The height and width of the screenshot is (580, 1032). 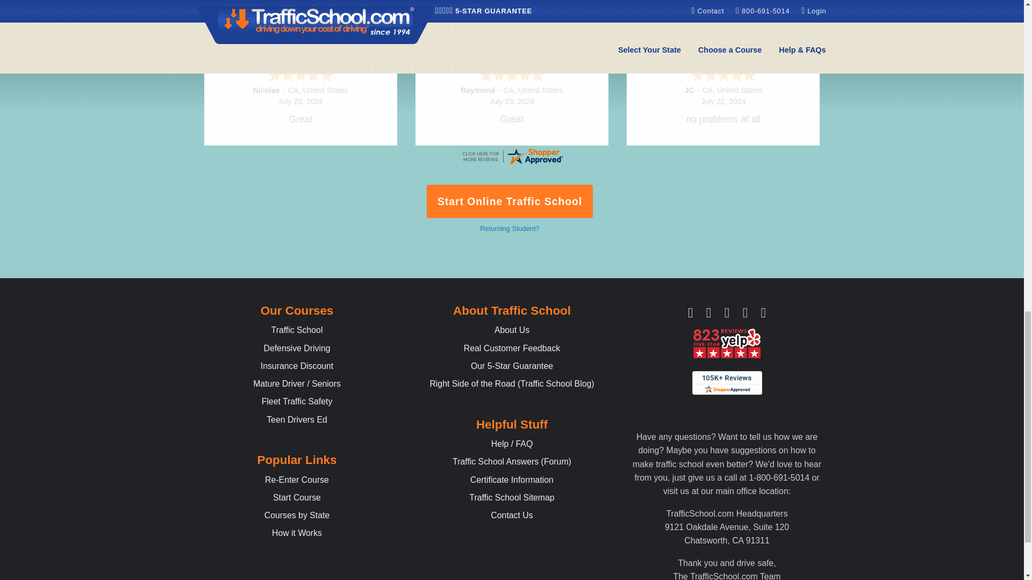 I want to click on Traffic School, so click(x=297, y=330).